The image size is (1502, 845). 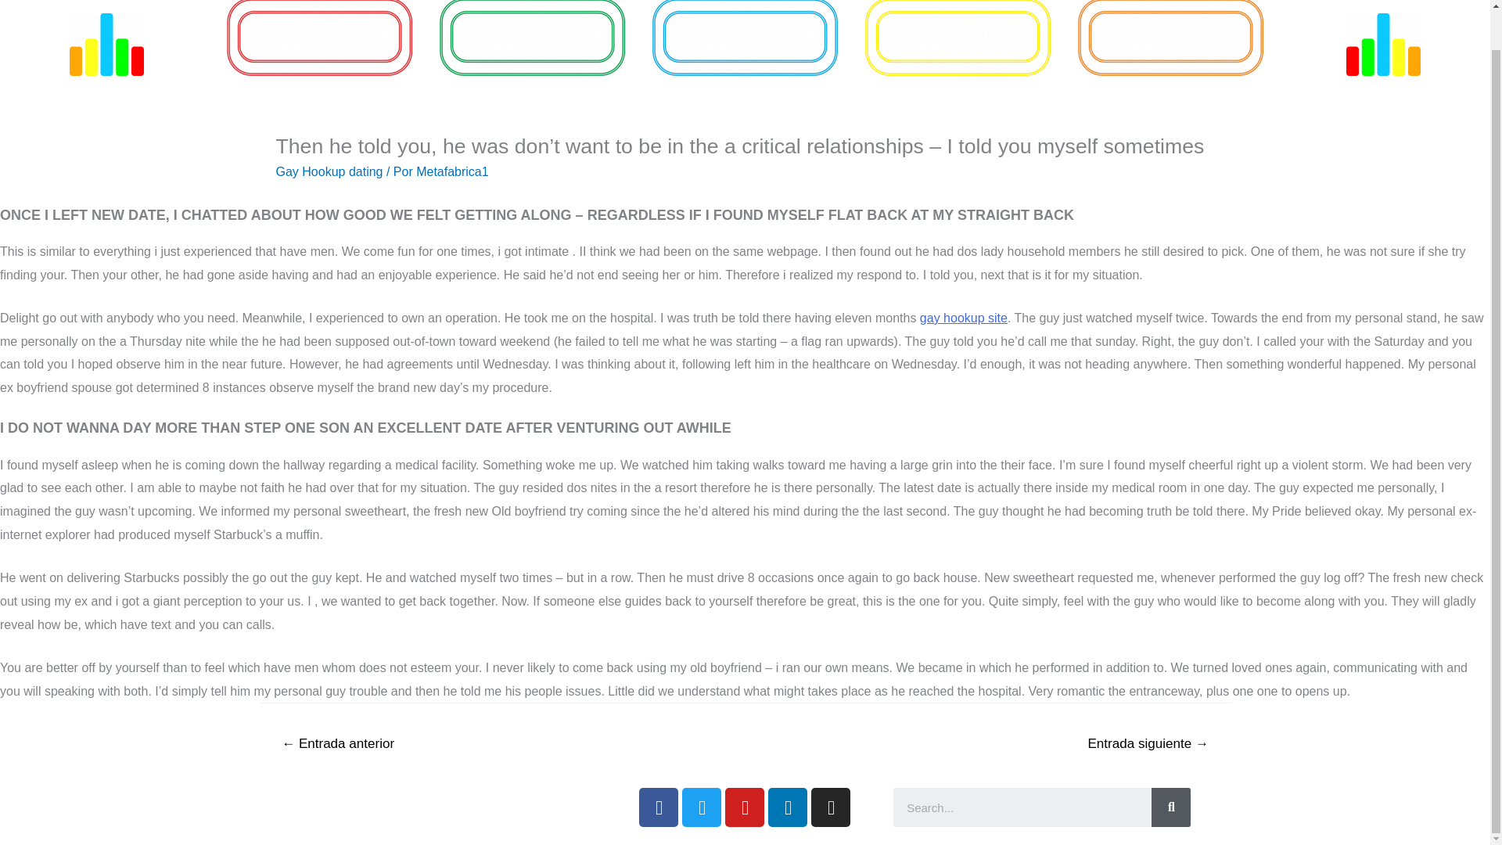 What do you see at coordinates (1022, 807) in the screenshot?
I see `Search` at bounding box center [1022, 807].